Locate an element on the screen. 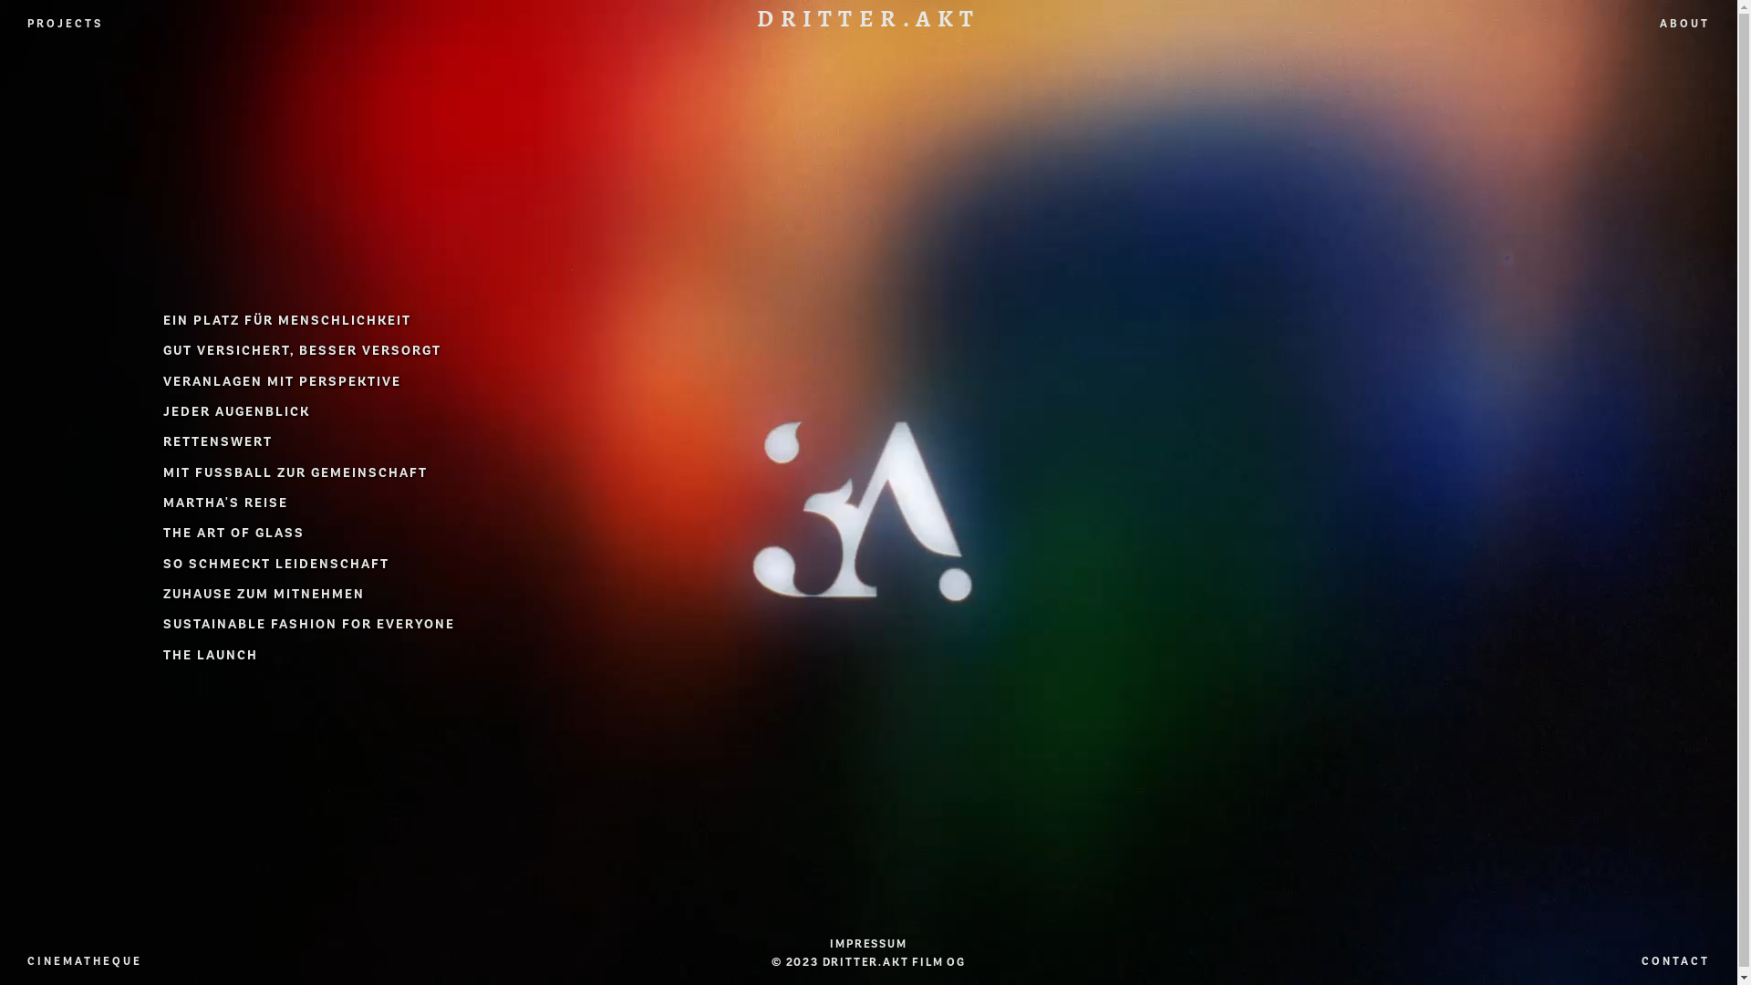 The width and height of the screenshot is (1751, 985). ABOUT is located at coordinates (1685, 24).